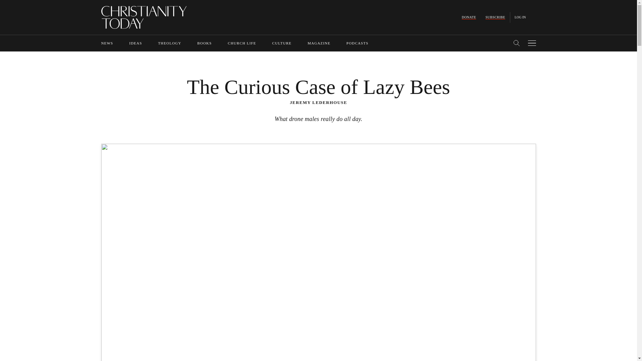  What do you see at coordinates (520, 17) in the screenshot?
I see `LOG IN` at bounding box center [520, 17].